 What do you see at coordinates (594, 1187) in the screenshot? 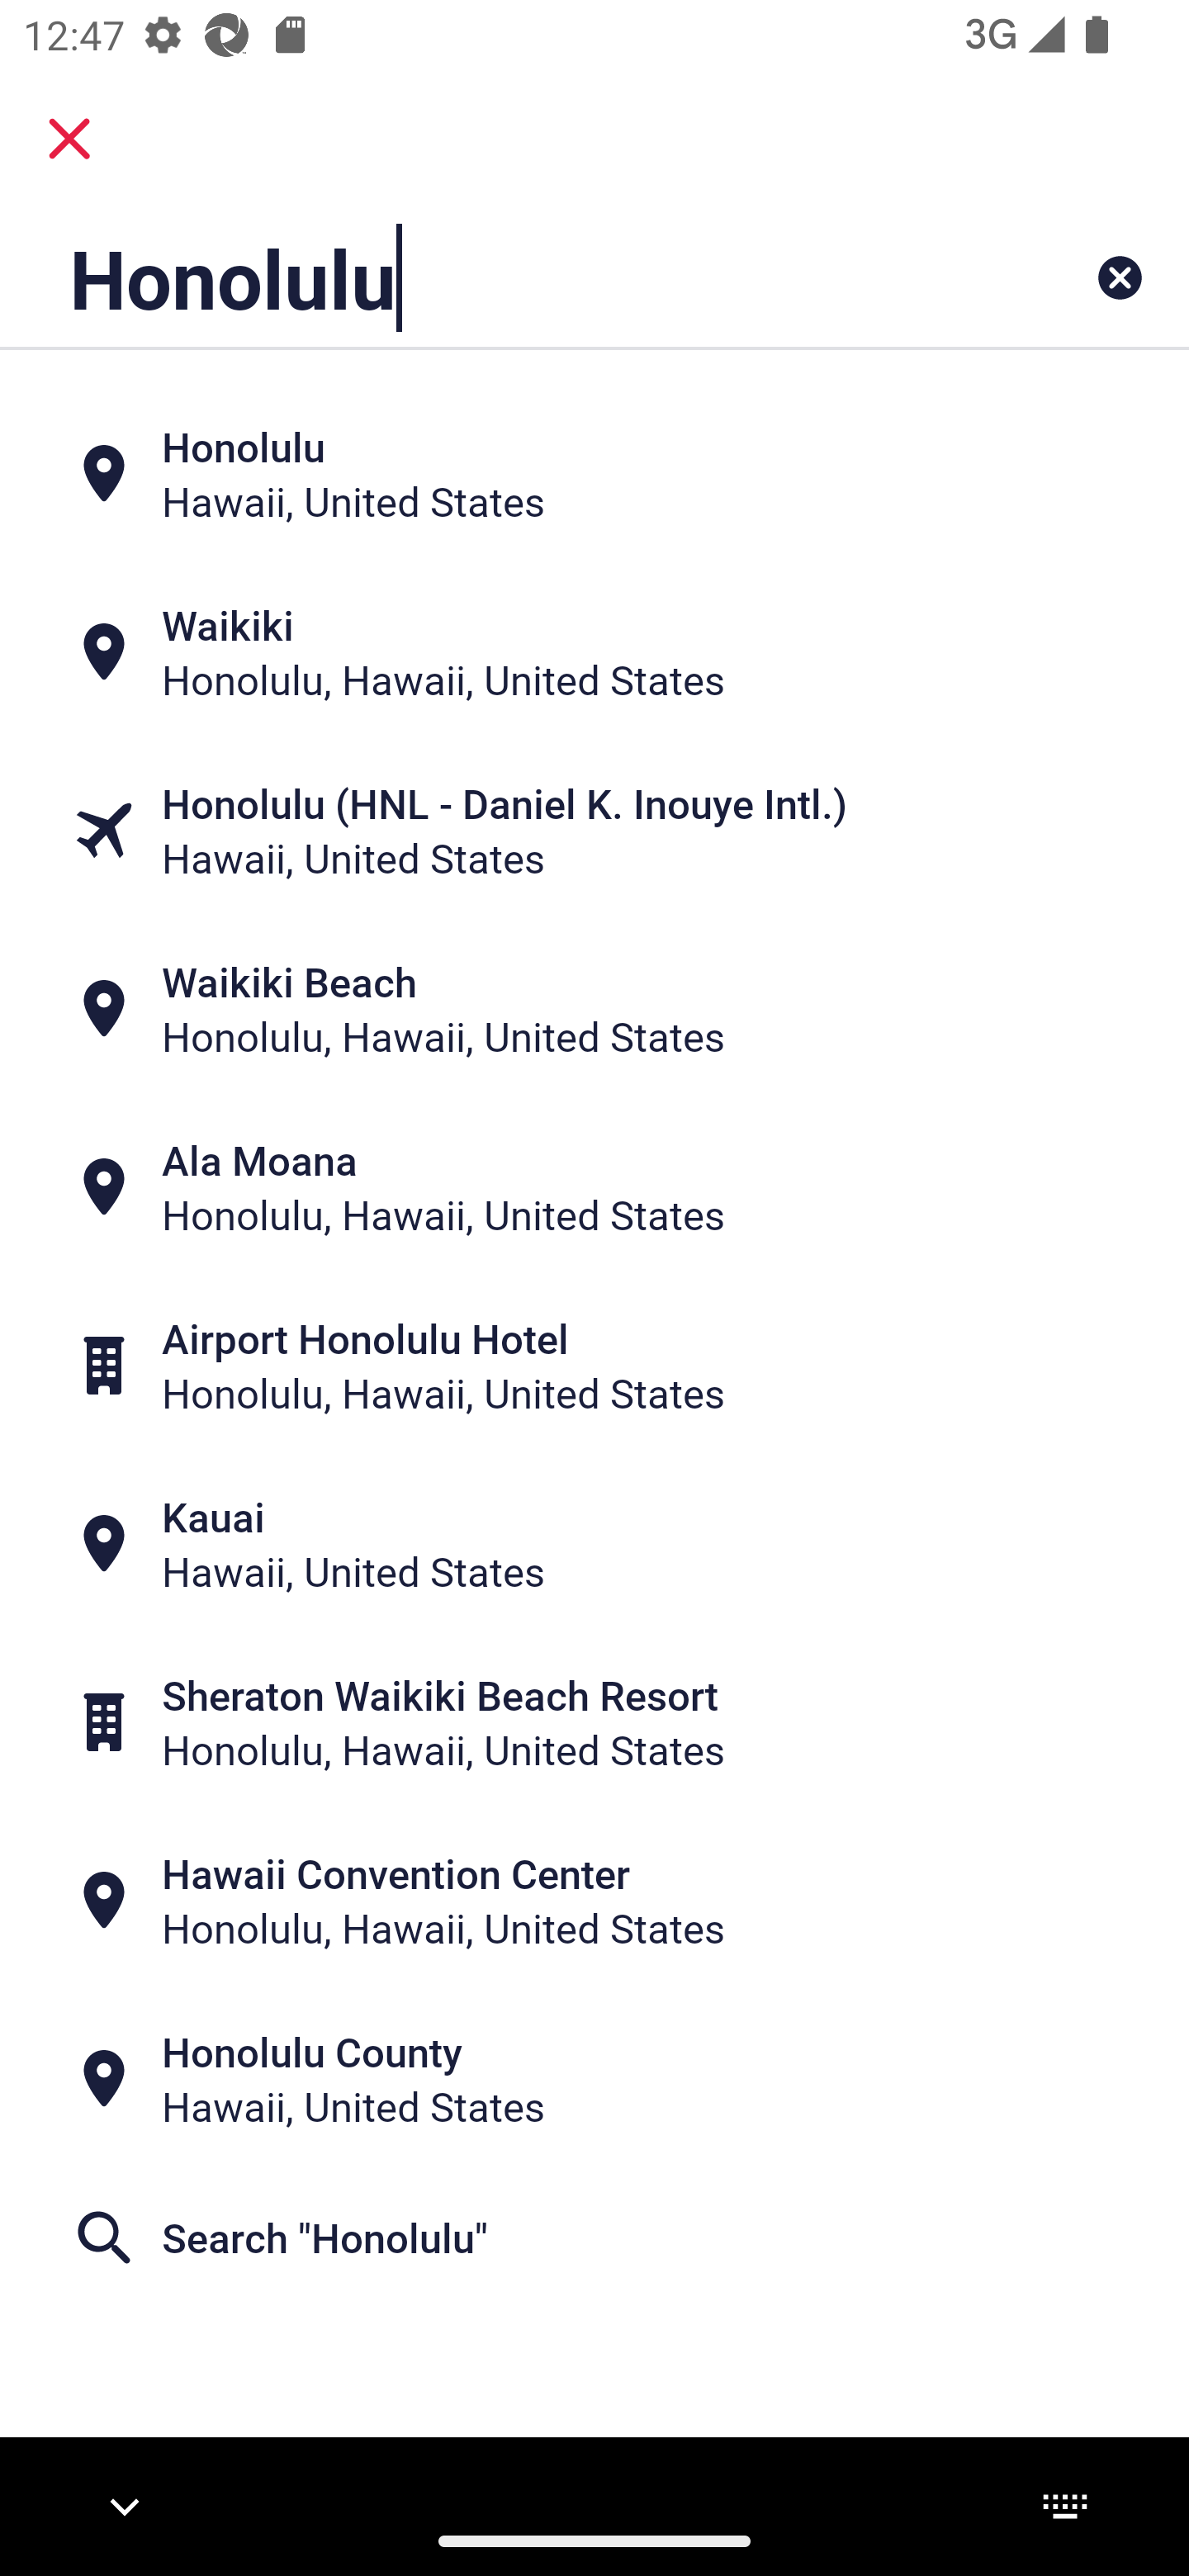
I see `Ala Moana Honolulu, Hawaii, United States` at bounding box center [594, 1187].